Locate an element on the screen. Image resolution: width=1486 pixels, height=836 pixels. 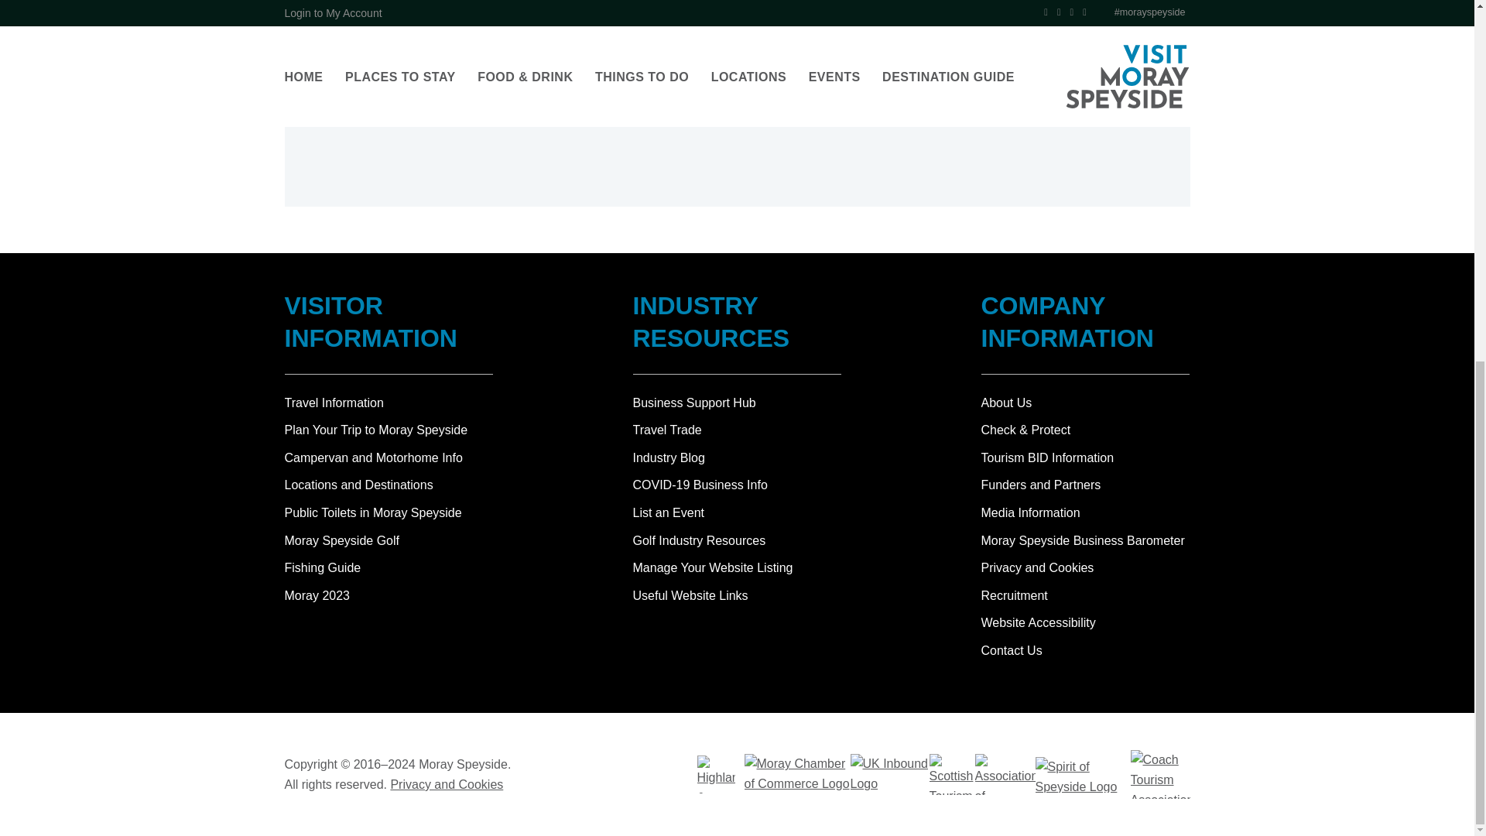
Useful Website Links is located at coordinates (690, 595).